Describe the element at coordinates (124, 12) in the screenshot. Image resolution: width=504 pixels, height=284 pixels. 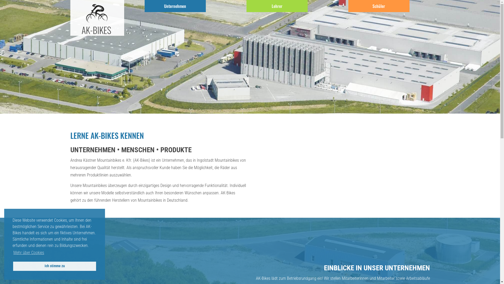
I see ` ` at that location.